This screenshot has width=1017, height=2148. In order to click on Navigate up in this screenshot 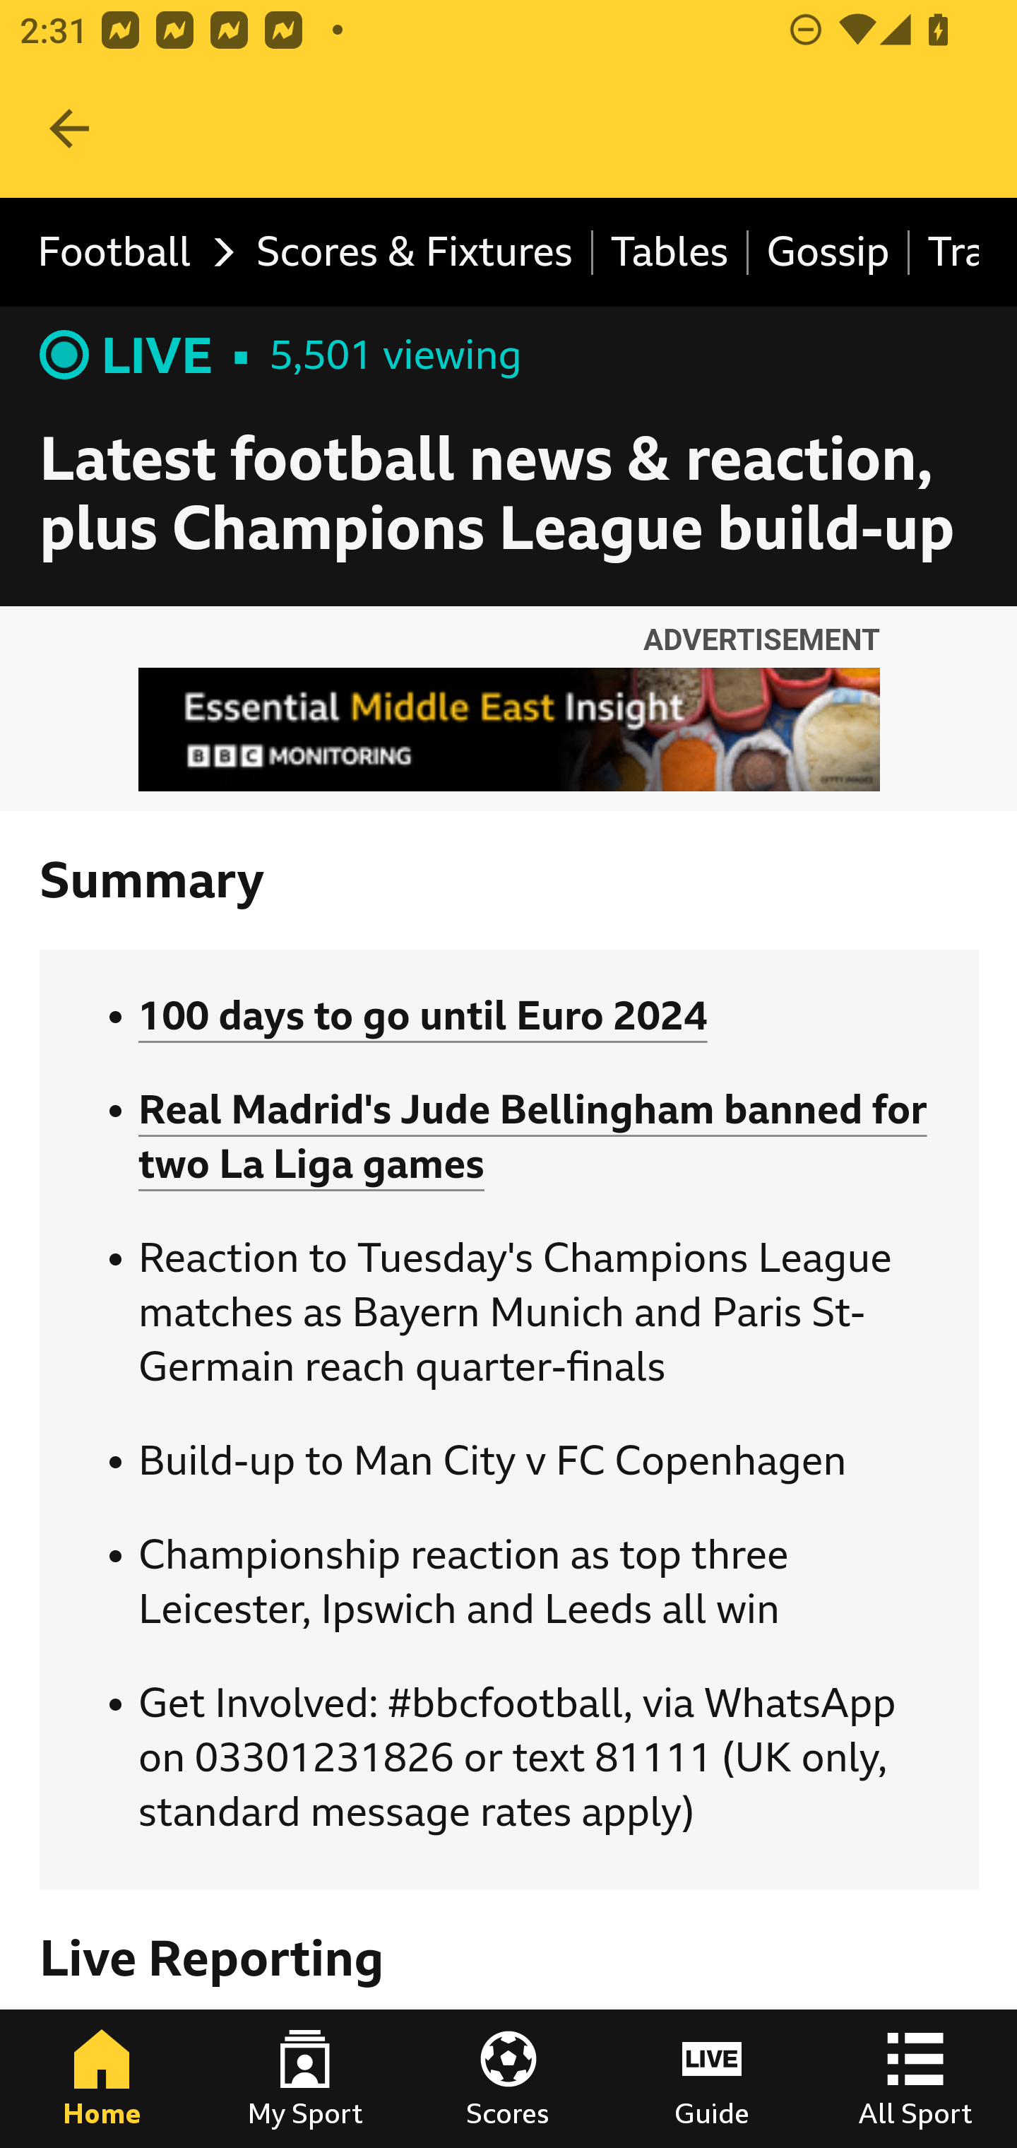, I will do `click(69, 129)`.